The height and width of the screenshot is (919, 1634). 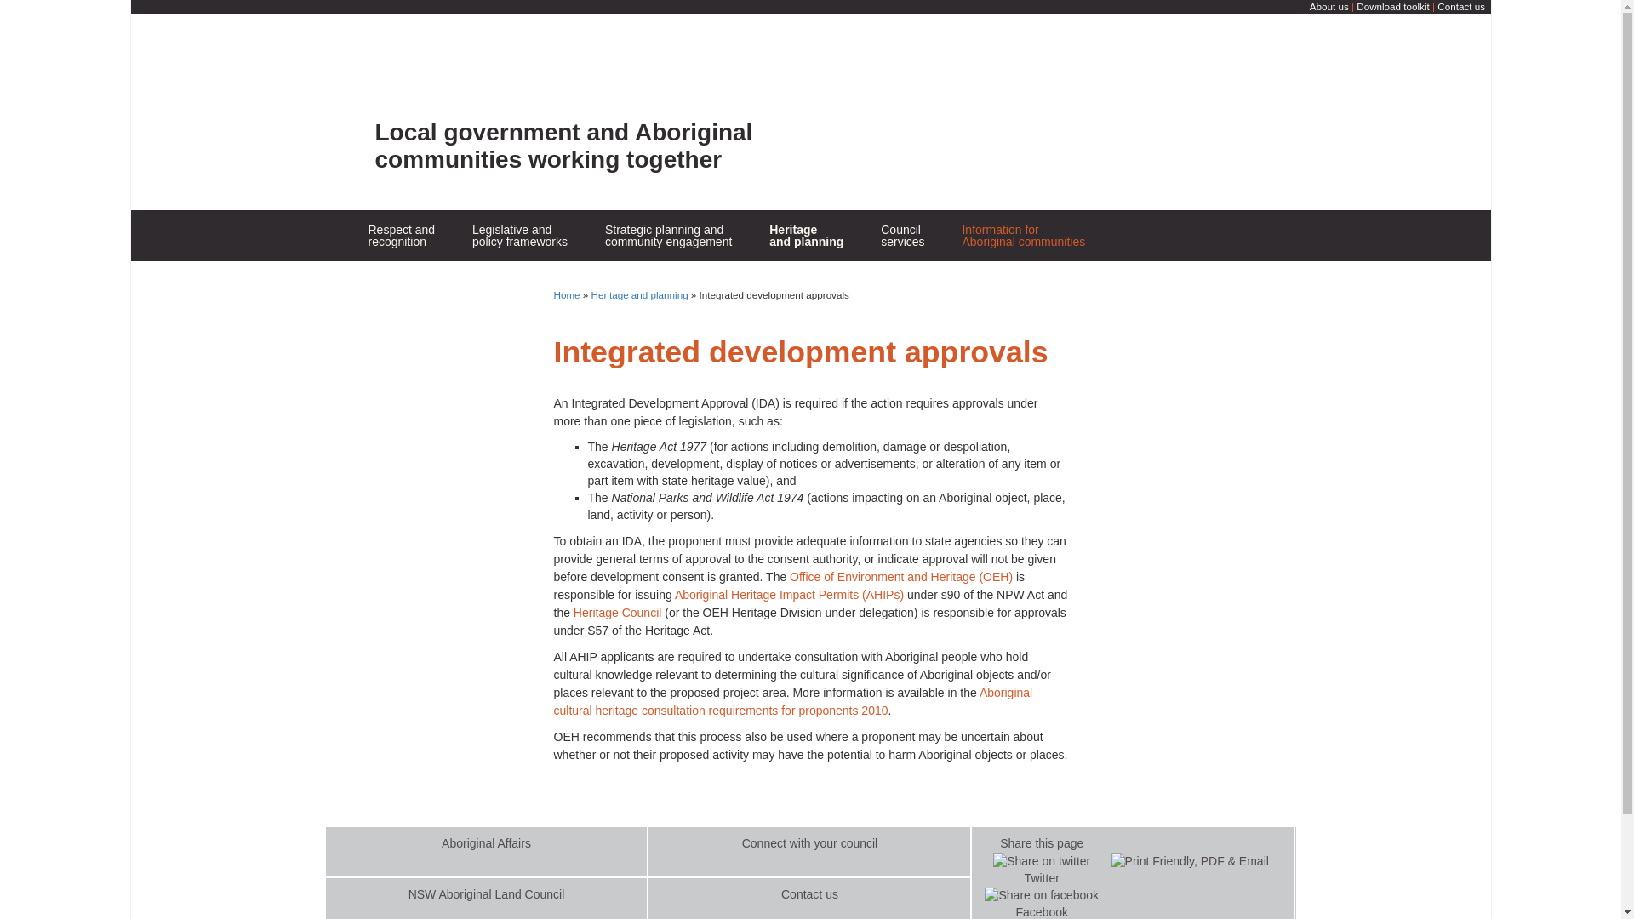 What do you see at coordinates (836, 278) in the screenshot?
I see `facebook` at bounding box center [836, 278].